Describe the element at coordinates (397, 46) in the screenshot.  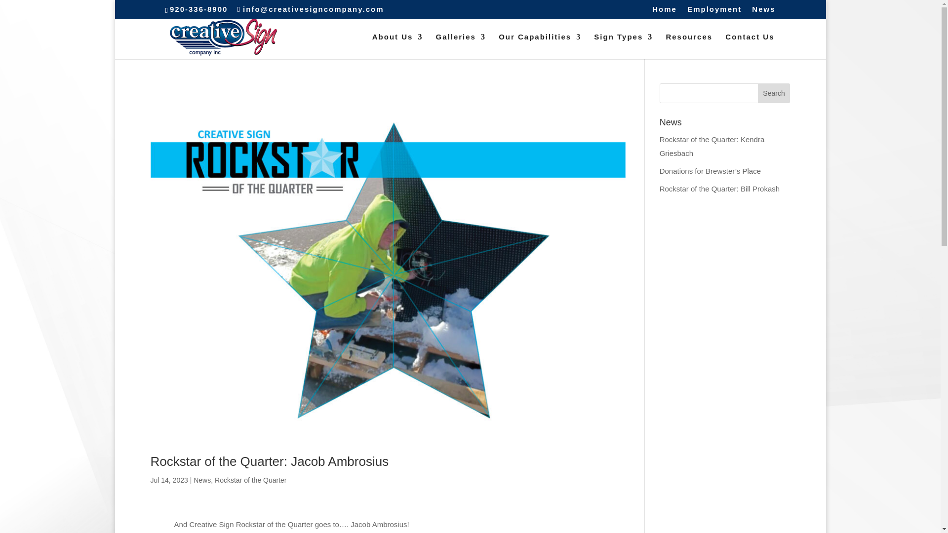
I see `About Us` at that location.